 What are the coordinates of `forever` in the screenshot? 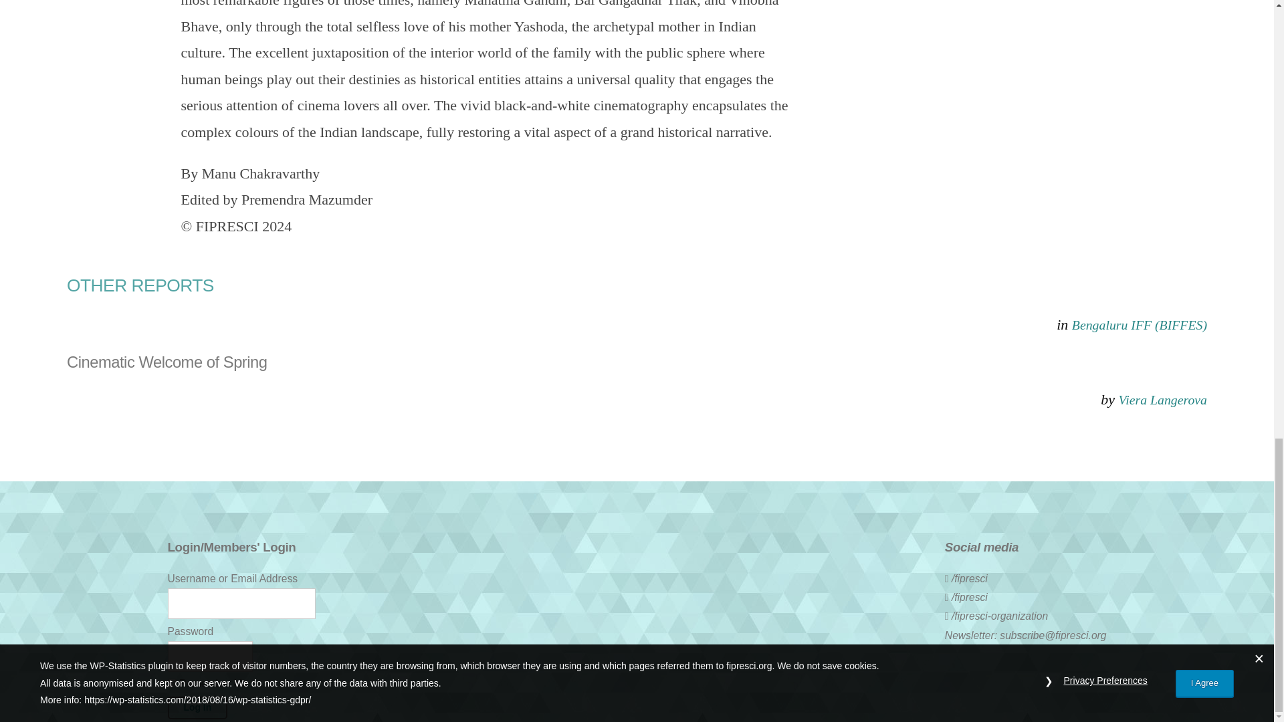 It's located at (171, 683).